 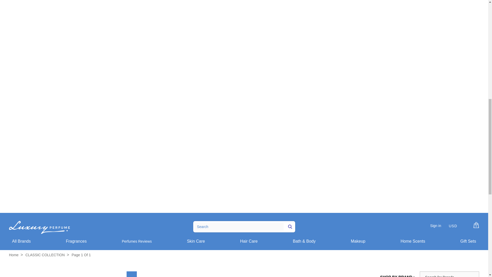 What do you see at coordinates (76, 241) in the screenshot?
I see `Fragrances` at bounding box center [76, 241].